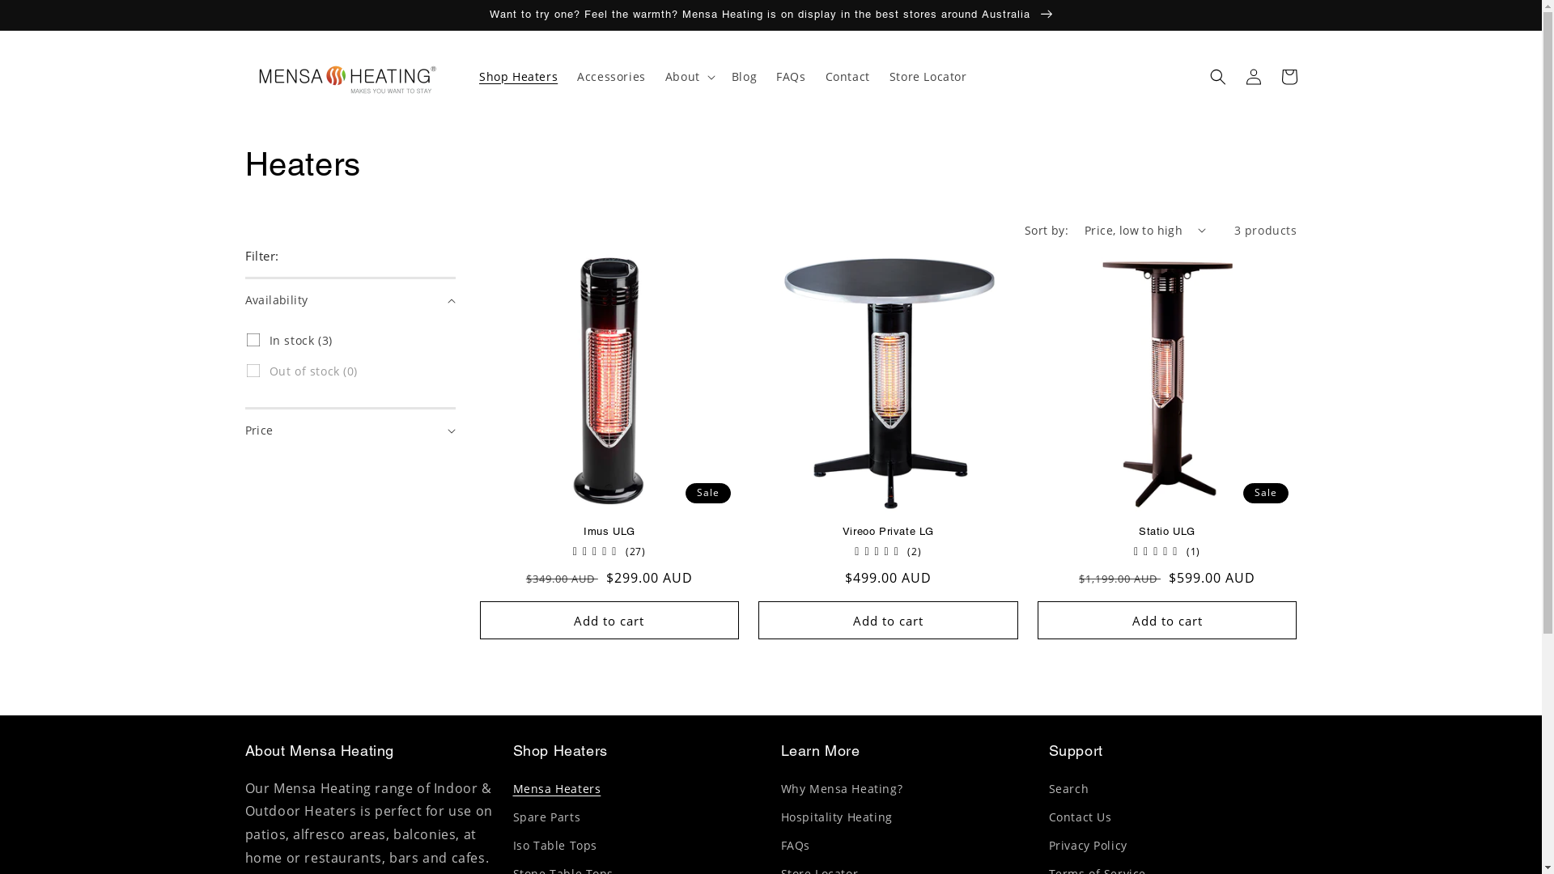 The height and width of the screenshot is (874, 1554). Describe the element at coordinates (836, 817) in the screenshot. I see `Hospitality Heating` at that location.